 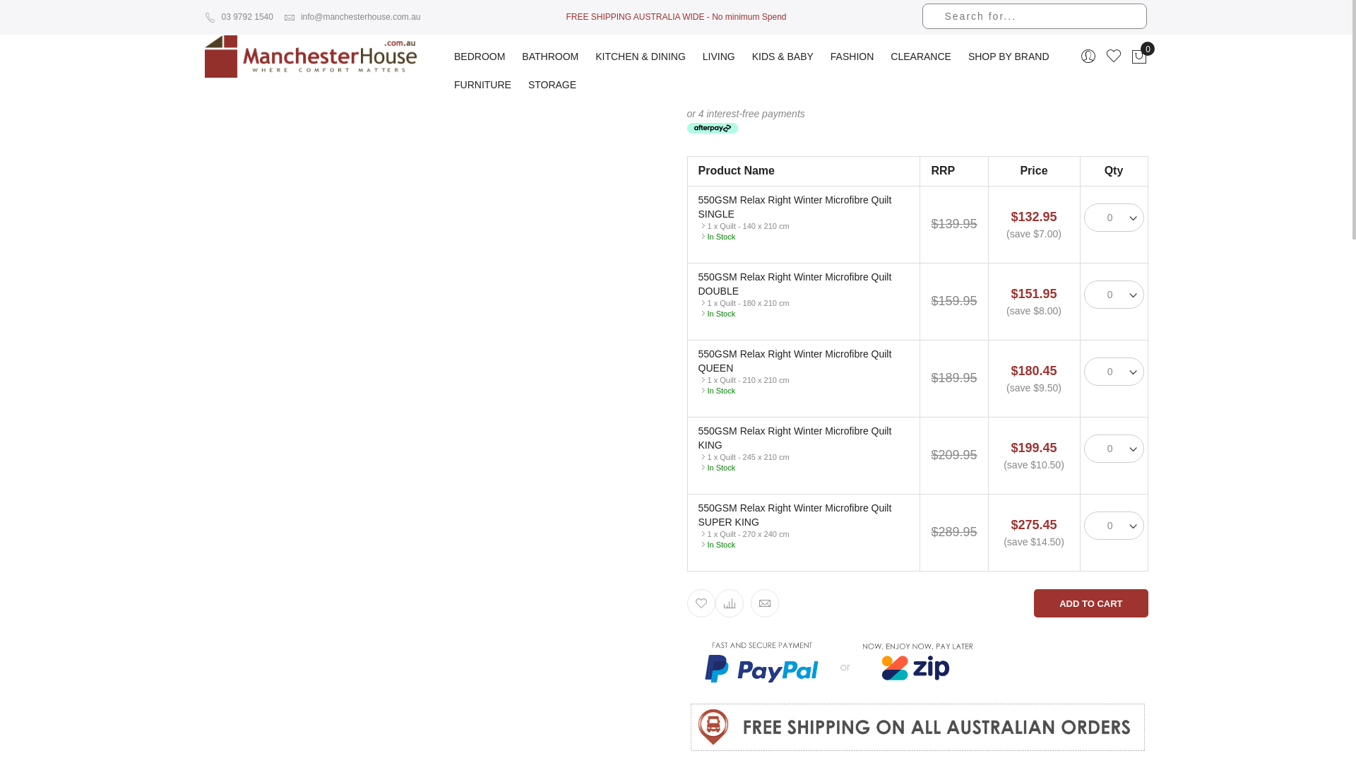 What do you see at coordinates (552, 85) in the screenshot?
I see `STORAGE` at bounding box center [552, 85].